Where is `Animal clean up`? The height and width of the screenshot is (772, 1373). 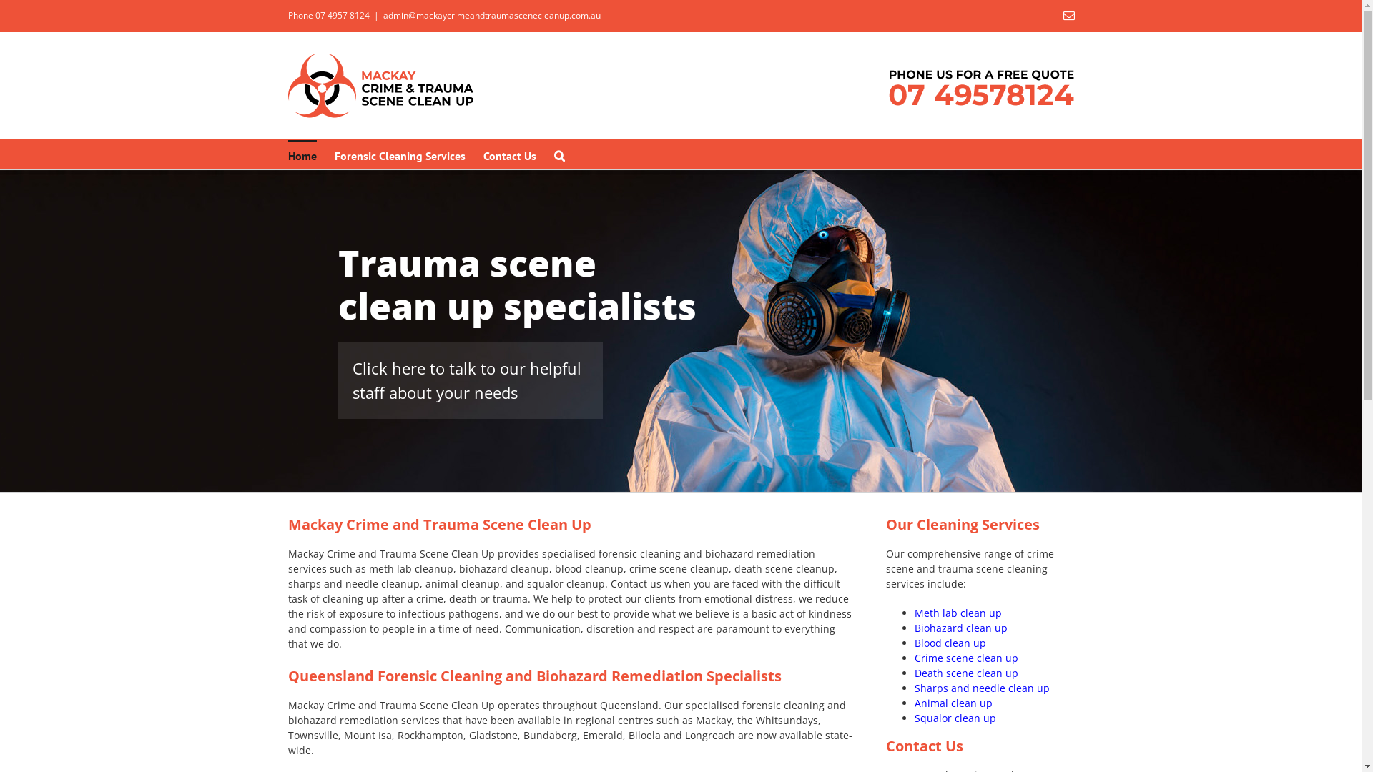
Animal clean up is located at coordinates (953, 703).